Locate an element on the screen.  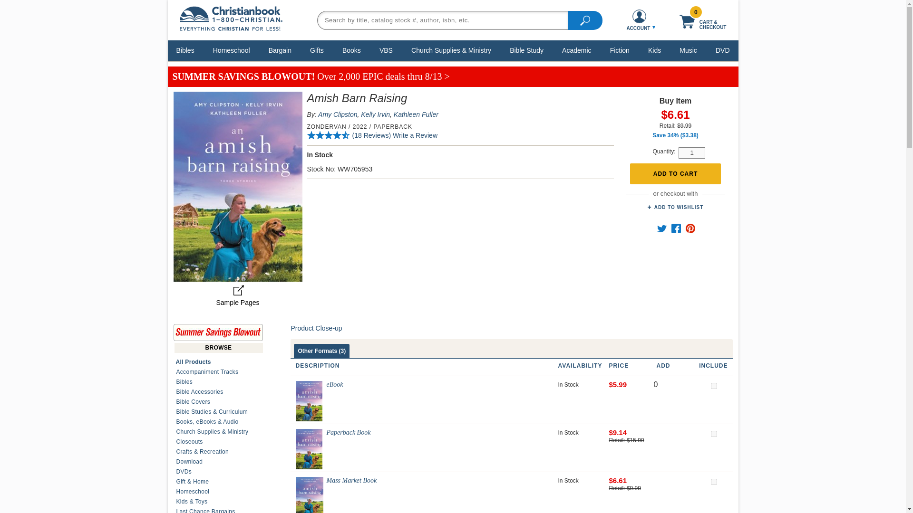
1 is located at coordinates (691, 152).